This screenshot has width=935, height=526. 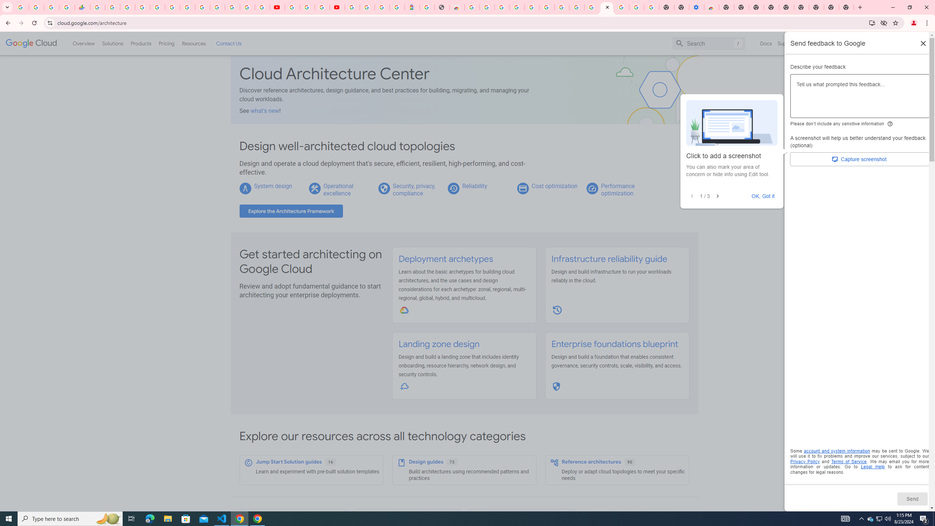 What do you see at coordinates (849, 461) in the screenshot?
I see `Opens in a new tab. Terms of Service` at bounding box center [849, 461].